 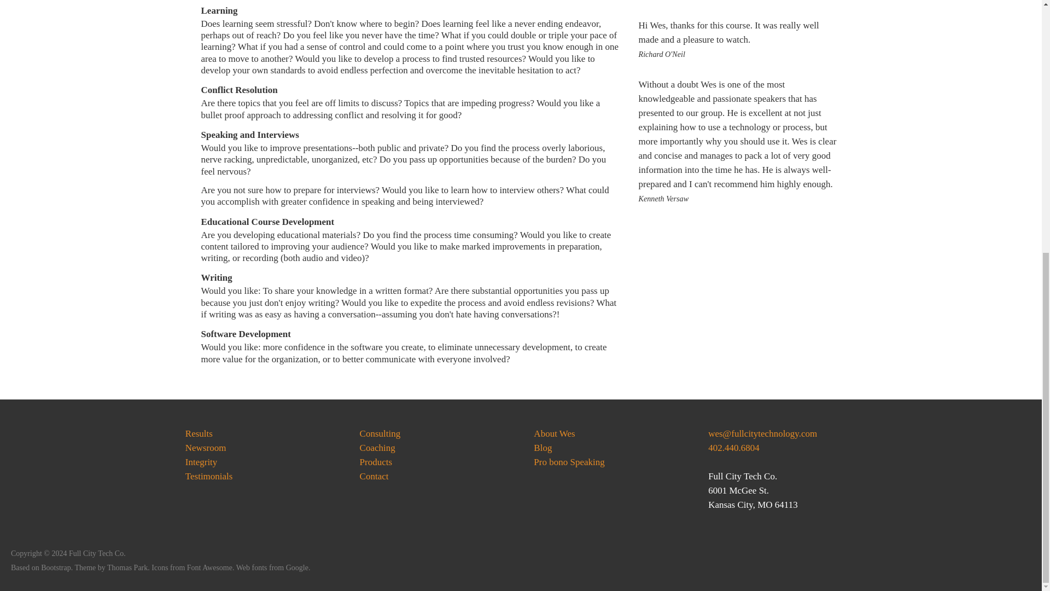 What do you see at coordinates (569, 462) in the screenshot?
I see `Pro bono Speaking` at bounding box center [569, 462].